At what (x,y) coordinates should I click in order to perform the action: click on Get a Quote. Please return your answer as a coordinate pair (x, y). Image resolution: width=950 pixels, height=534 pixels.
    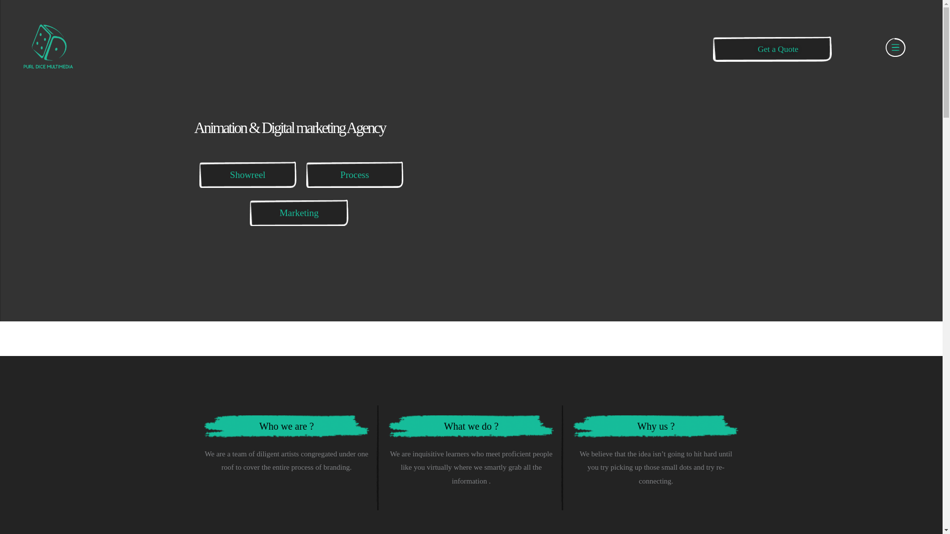
    Looking at the image, I should click on (788, 49).